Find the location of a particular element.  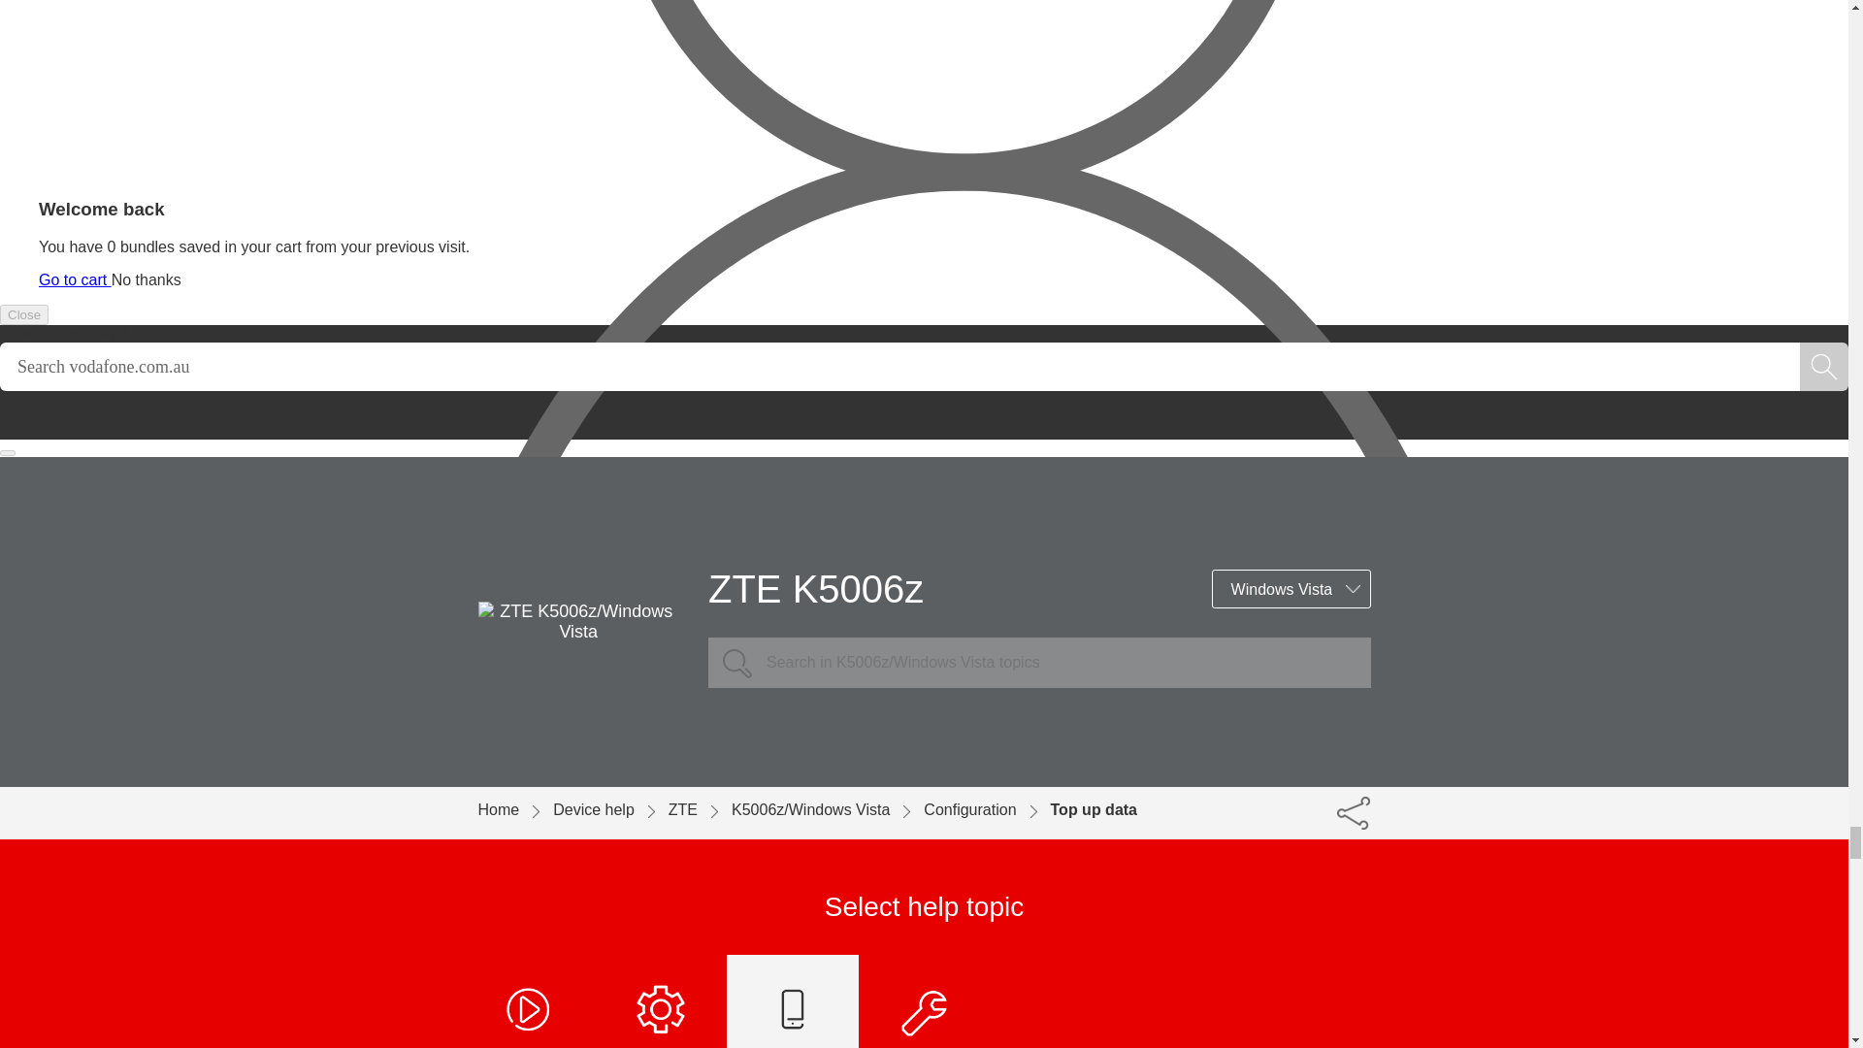

Insert Search word is located at coordinates (899, 367).